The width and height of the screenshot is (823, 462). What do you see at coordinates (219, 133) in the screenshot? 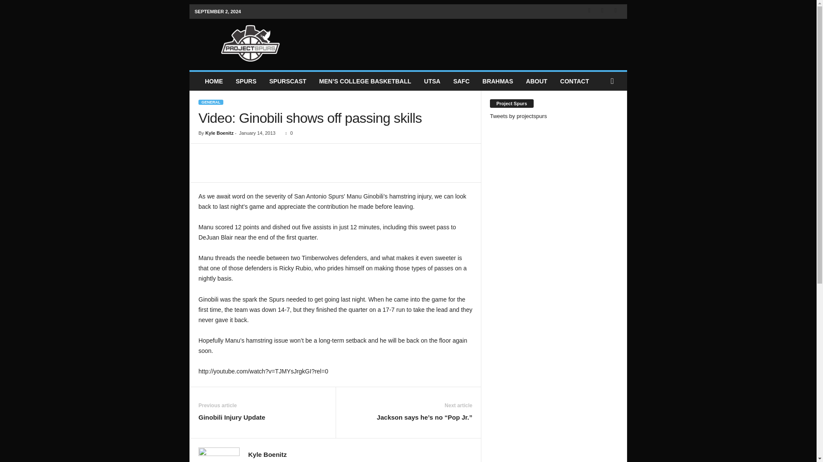
I see `Kyle Boenitz` at bounding box center [219, 133].